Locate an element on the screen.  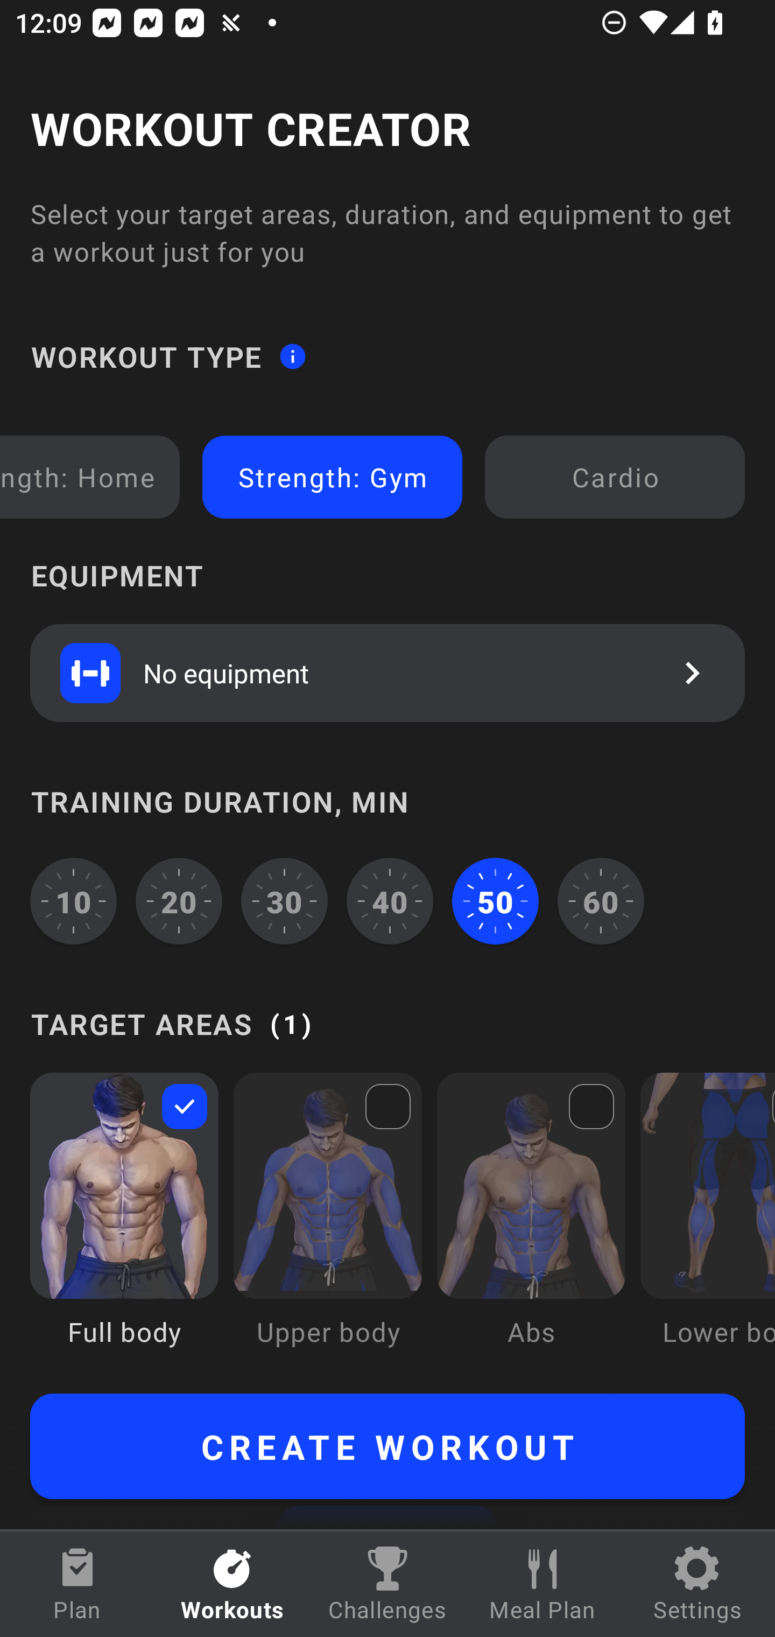
30 is located at coordinates (284, 901).